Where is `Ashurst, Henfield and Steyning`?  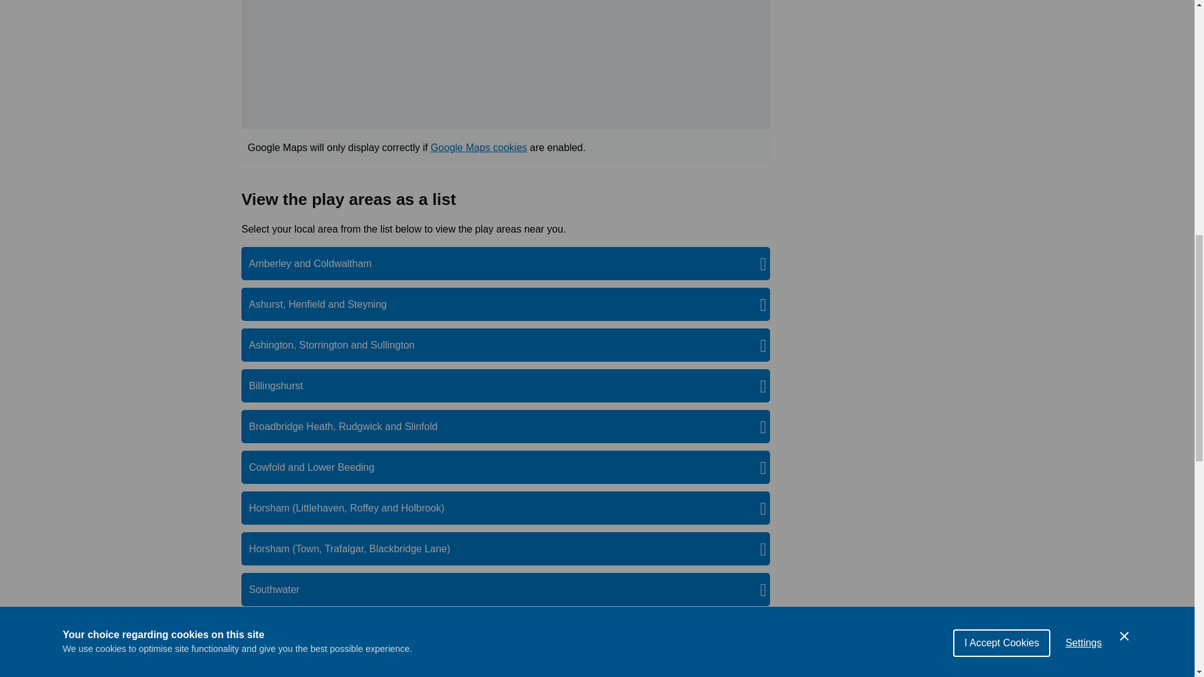
Ashurst, Henfield and Steyning is located at coordinates (325, 304).